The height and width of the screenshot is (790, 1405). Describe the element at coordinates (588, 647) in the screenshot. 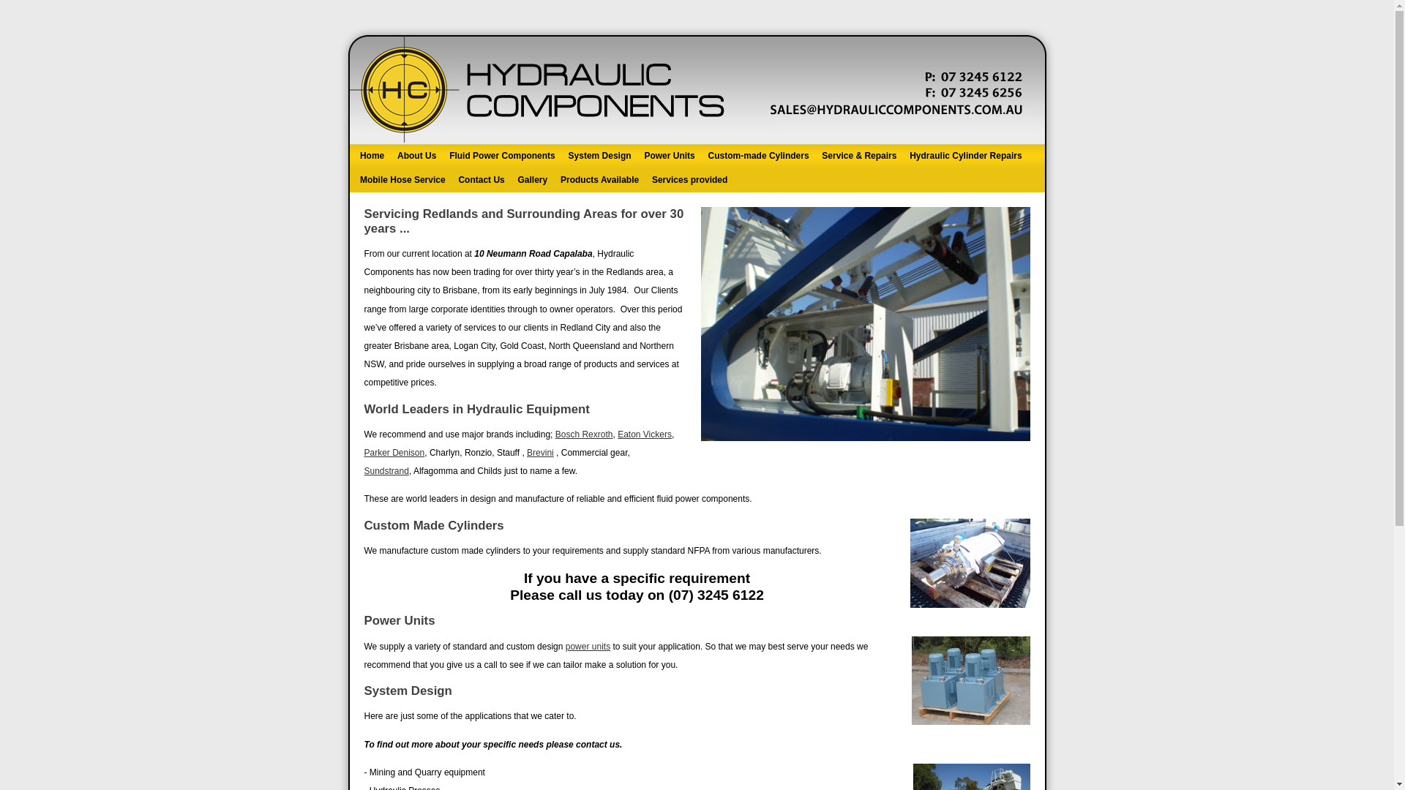

I see `power units` at that location.